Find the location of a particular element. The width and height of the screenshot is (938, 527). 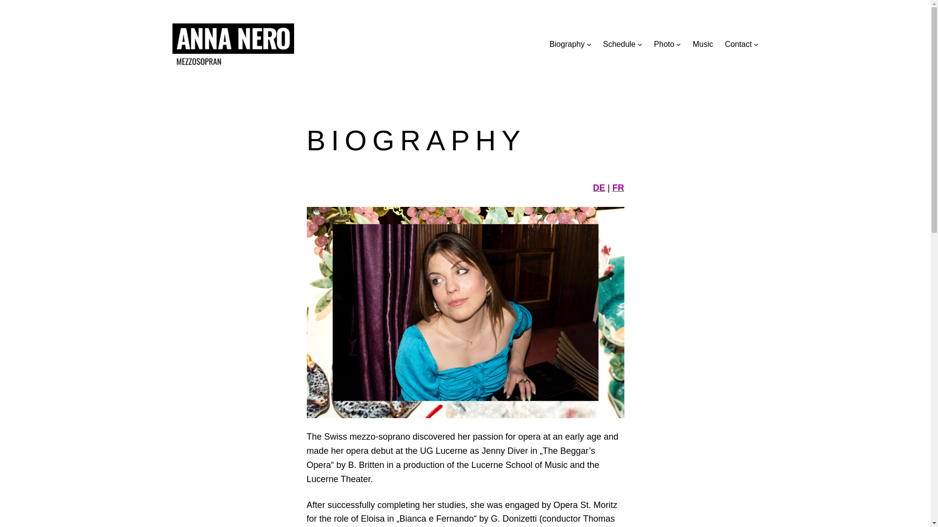

DE is located at coordinates (599, 188).